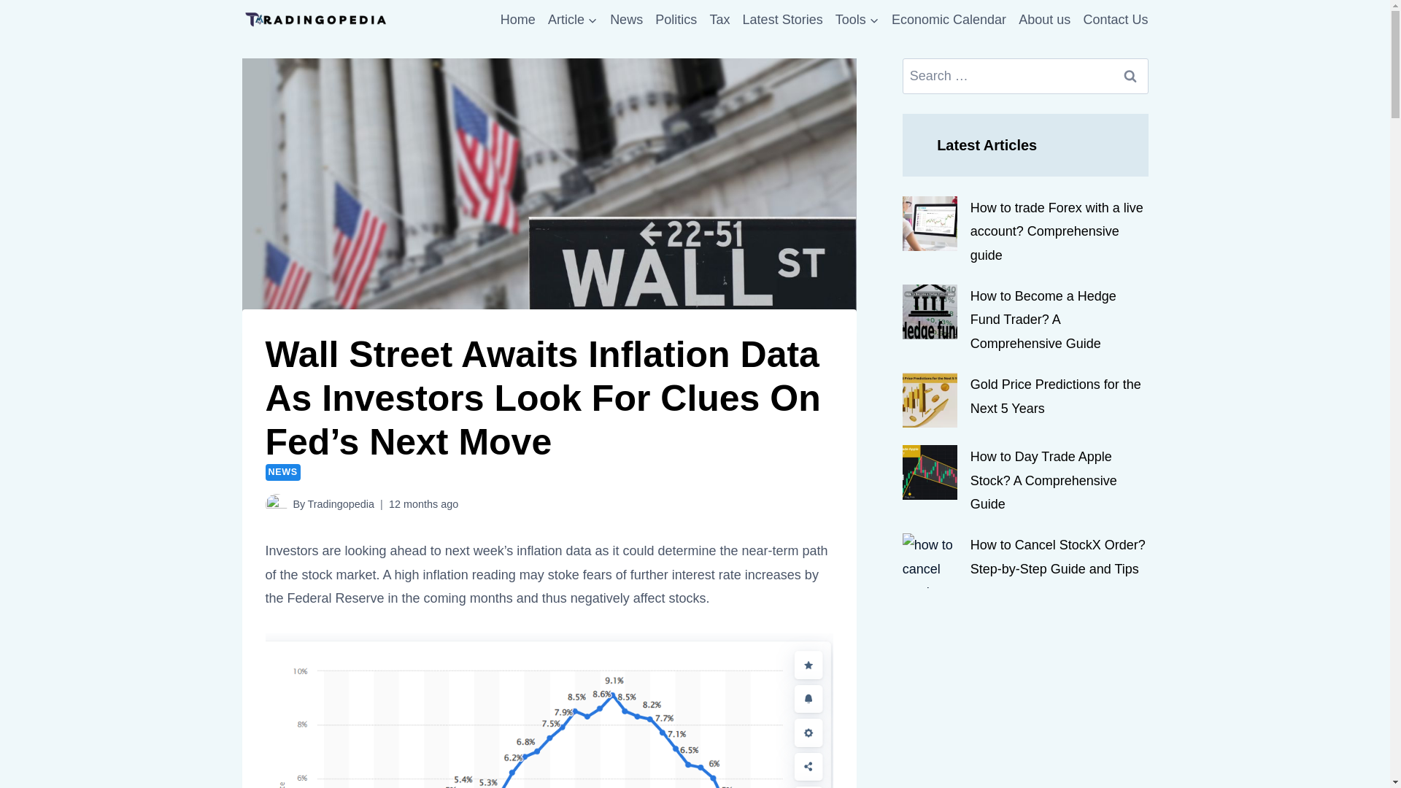 The image size is (1401, 788). What do you see at coordinates (340, 503) in the screenshot?
I see `Tradingopedia` at bounding box center [340, 503].